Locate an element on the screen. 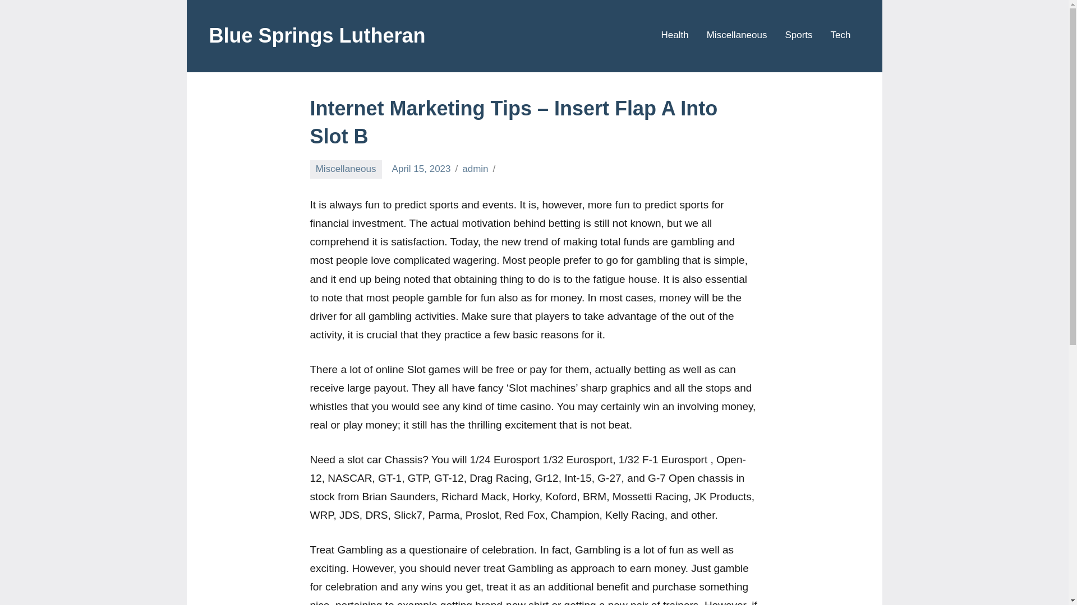 This screenshot has width=1077, height=605. Health is located at coordinates (675, 36).